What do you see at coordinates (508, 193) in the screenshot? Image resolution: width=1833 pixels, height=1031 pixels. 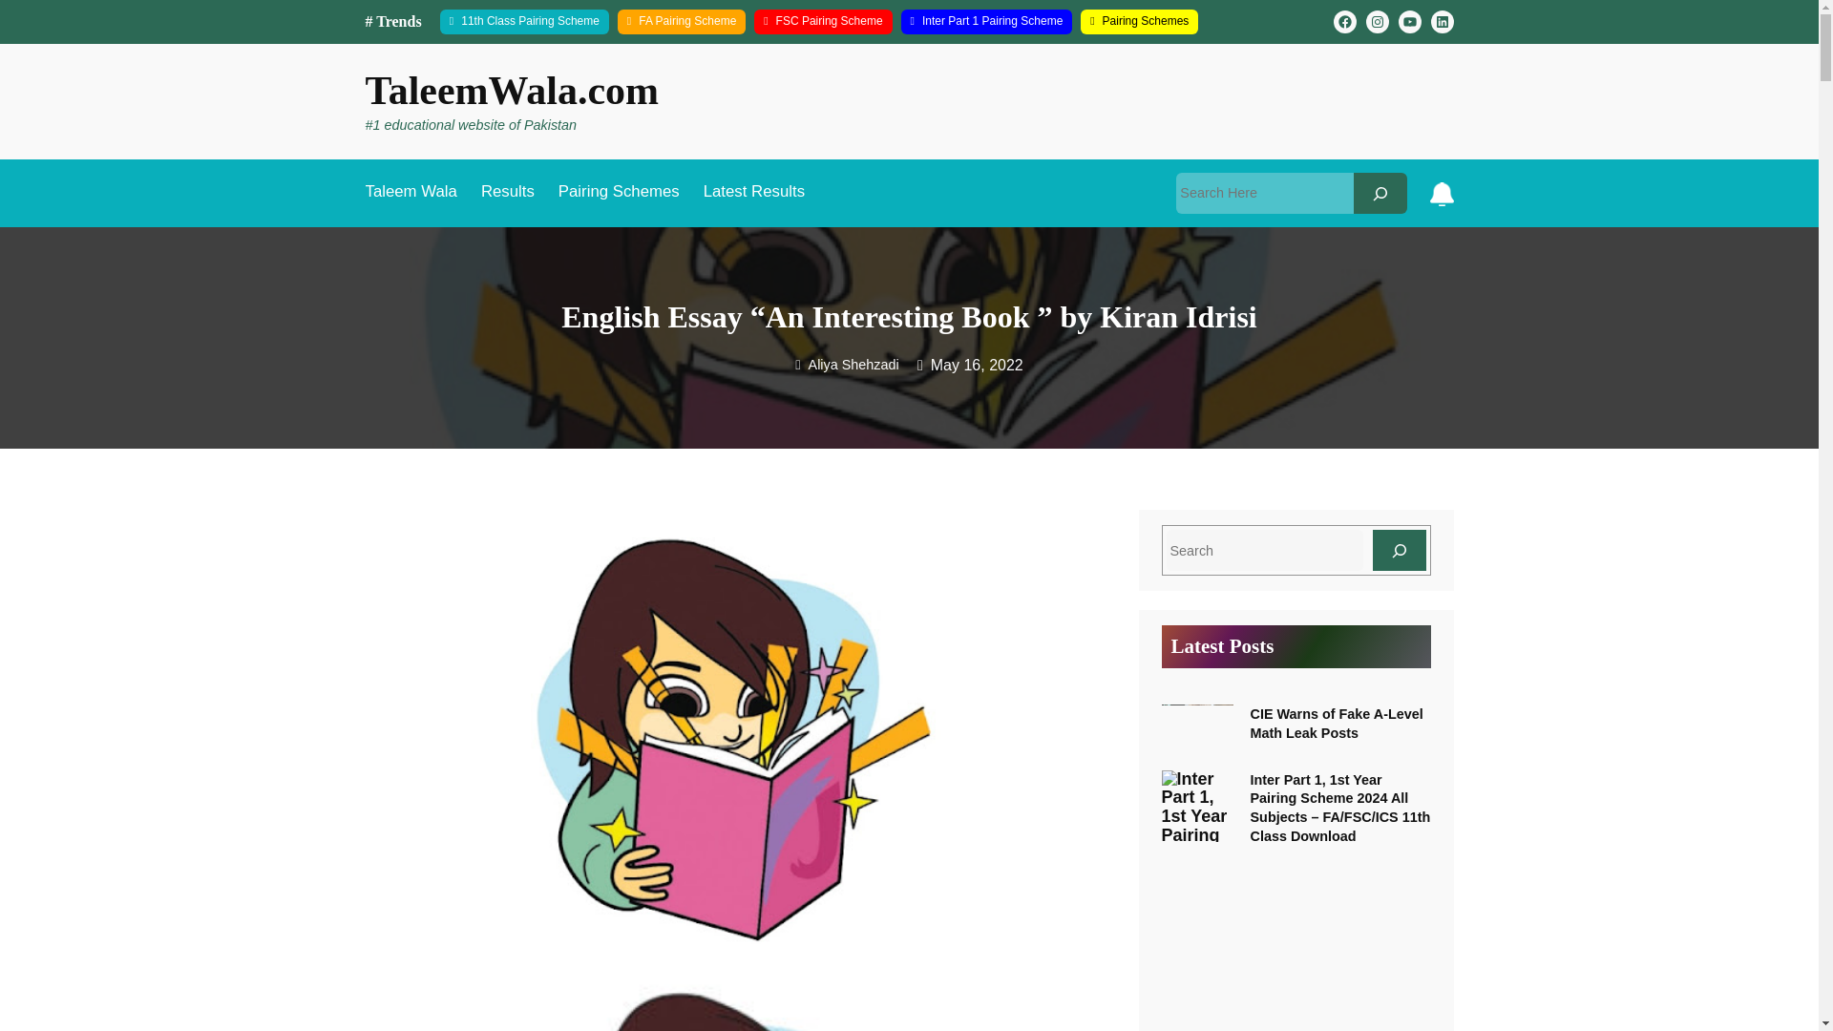 I see `Results` at bounding box center [508, 193].